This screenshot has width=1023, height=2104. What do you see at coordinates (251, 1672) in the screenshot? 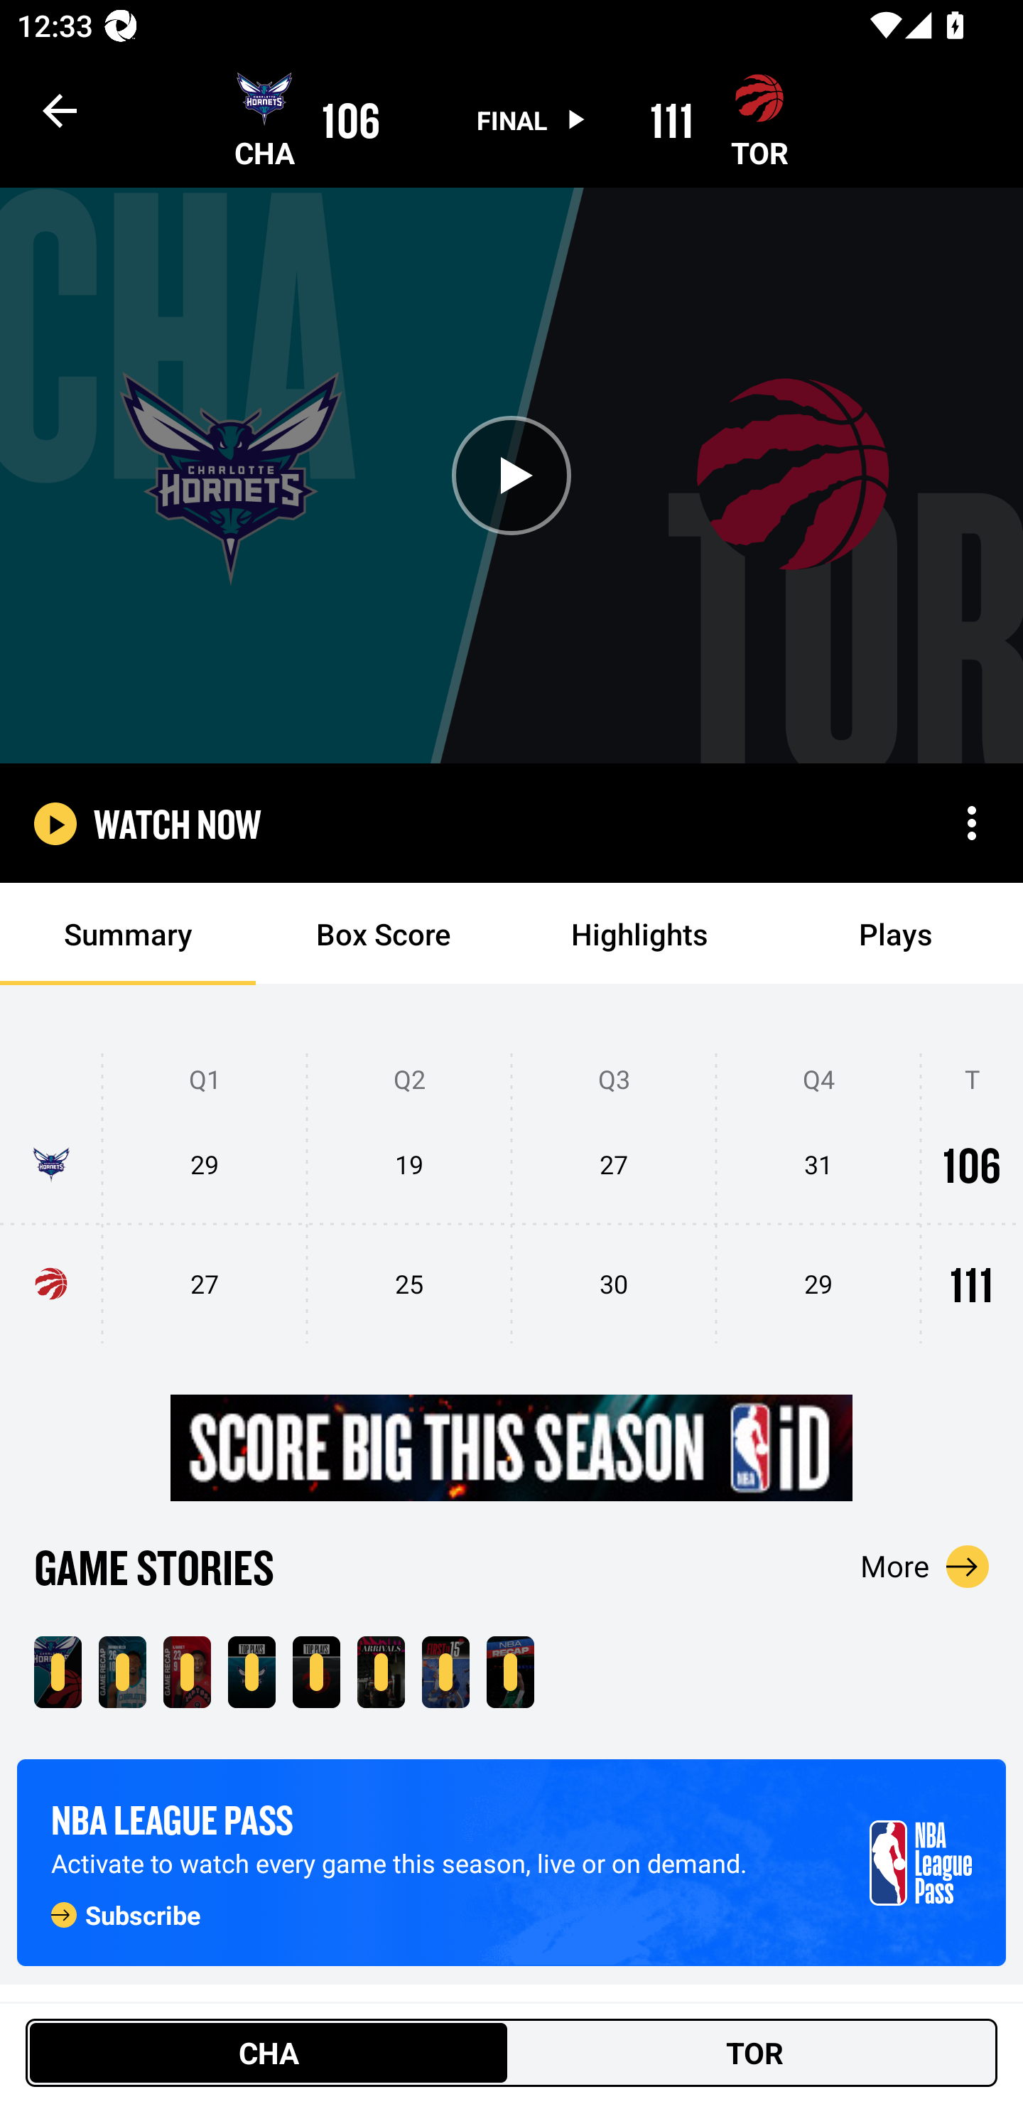
I see `NEW CHA's Top Plays from CHA vs. TOR` at bounding box center [251, 1672].